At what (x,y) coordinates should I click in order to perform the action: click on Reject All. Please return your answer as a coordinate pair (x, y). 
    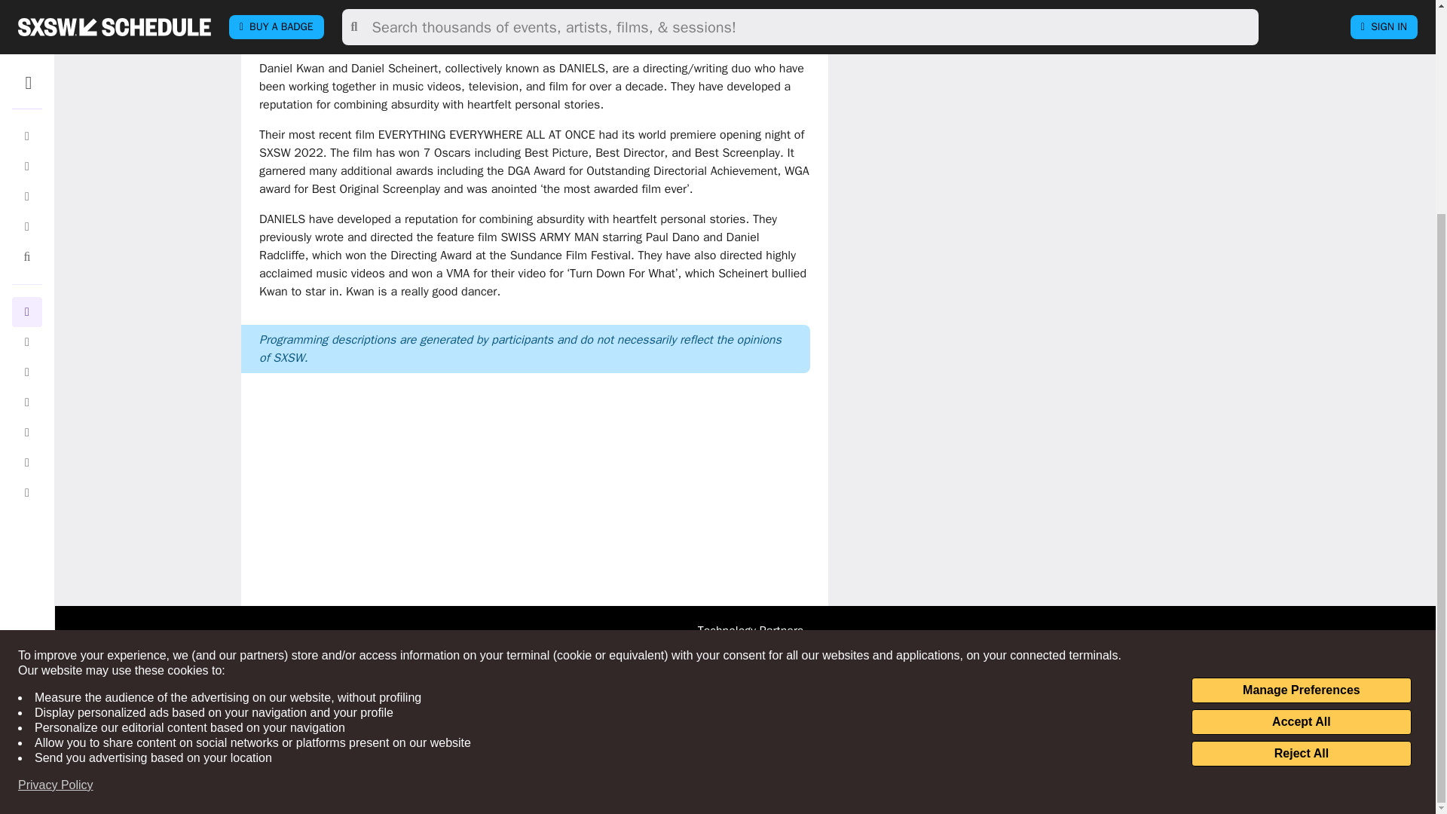
    Looking at the image, I should click on (1301, 473).